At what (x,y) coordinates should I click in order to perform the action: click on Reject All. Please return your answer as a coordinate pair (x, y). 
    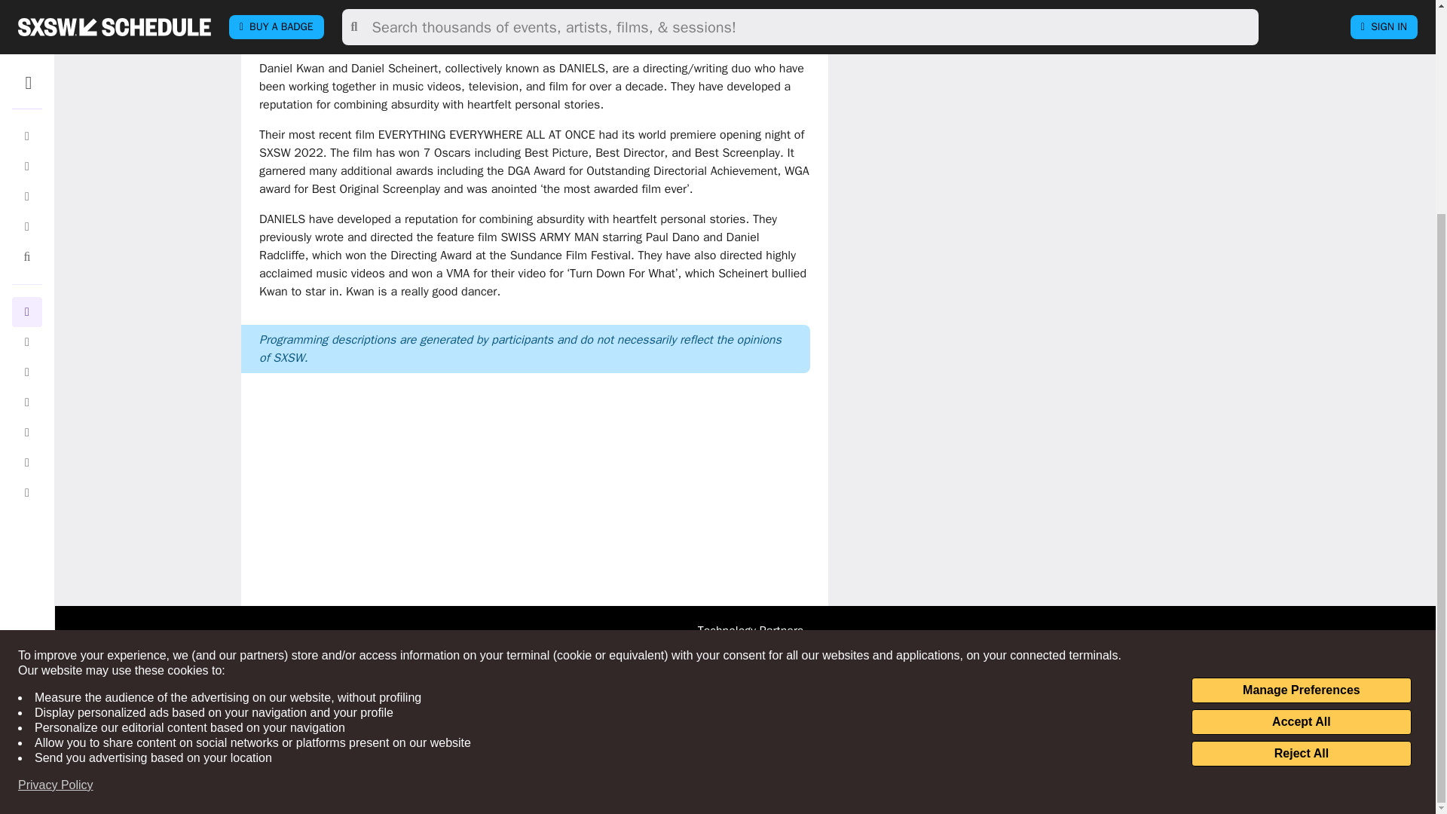
    Looking at the image, I should click on (1301, 473).